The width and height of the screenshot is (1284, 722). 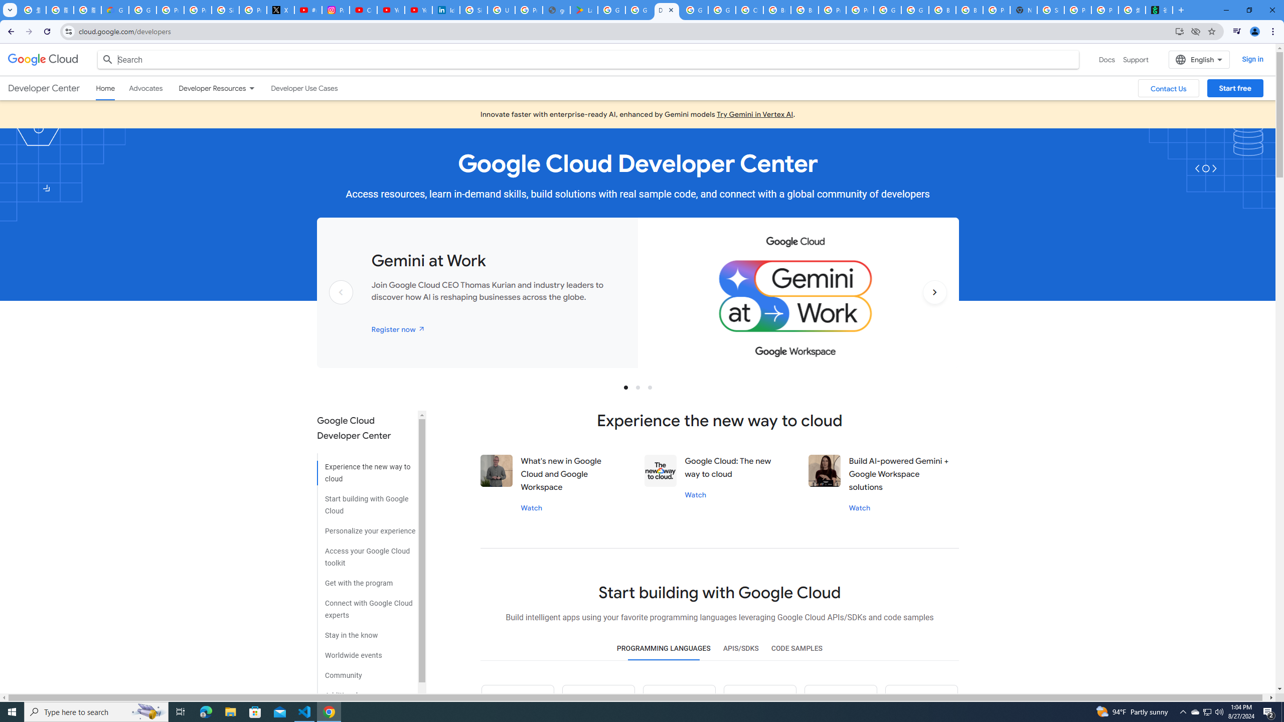 What do you see at coordinates (740, 649) in the screenshot?
I see `APIS/SDKS` at bounding box center [740, 649].